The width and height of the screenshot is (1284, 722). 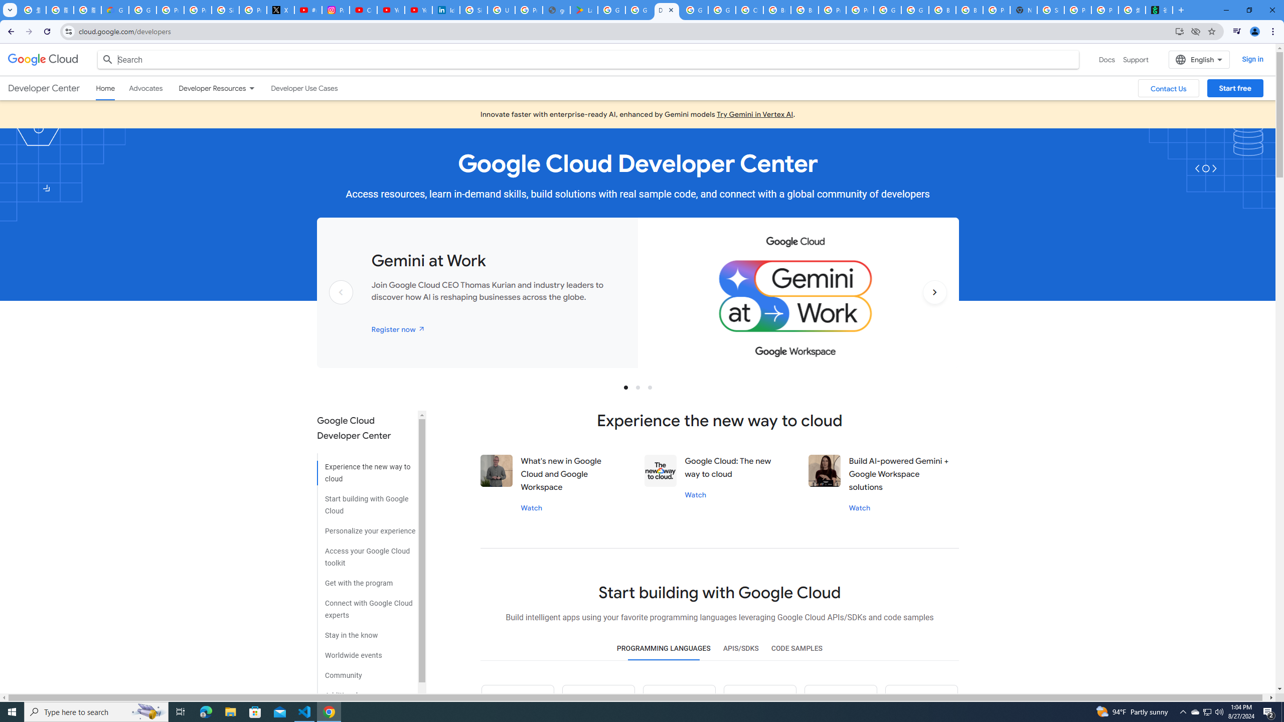 What do you see at coordinates (740, 649) in the screenshot?
I see `APIS/SDKS` at bounding box center [740, 649].